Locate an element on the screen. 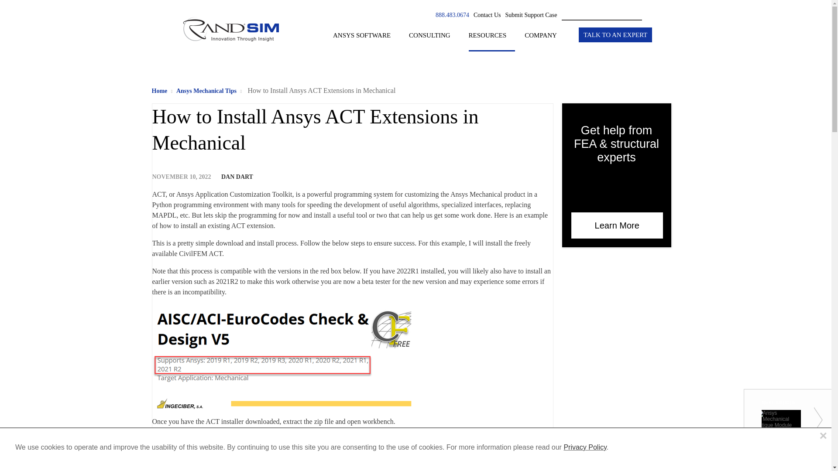  Search is located at coordinates (648, 16).